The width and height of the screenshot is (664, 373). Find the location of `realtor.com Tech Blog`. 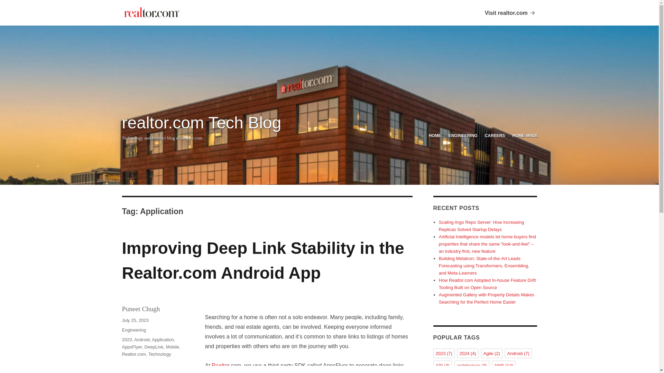

realtor.com Tech Blog is located at coordinates (201, 123).